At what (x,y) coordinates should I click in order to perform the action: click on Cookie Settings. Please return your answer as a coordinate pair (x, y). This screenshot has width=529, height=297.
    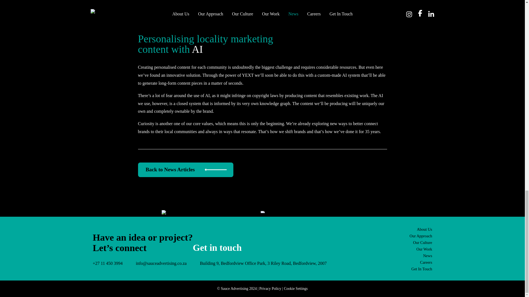
    Looking at the image, I should click on (295, 289).